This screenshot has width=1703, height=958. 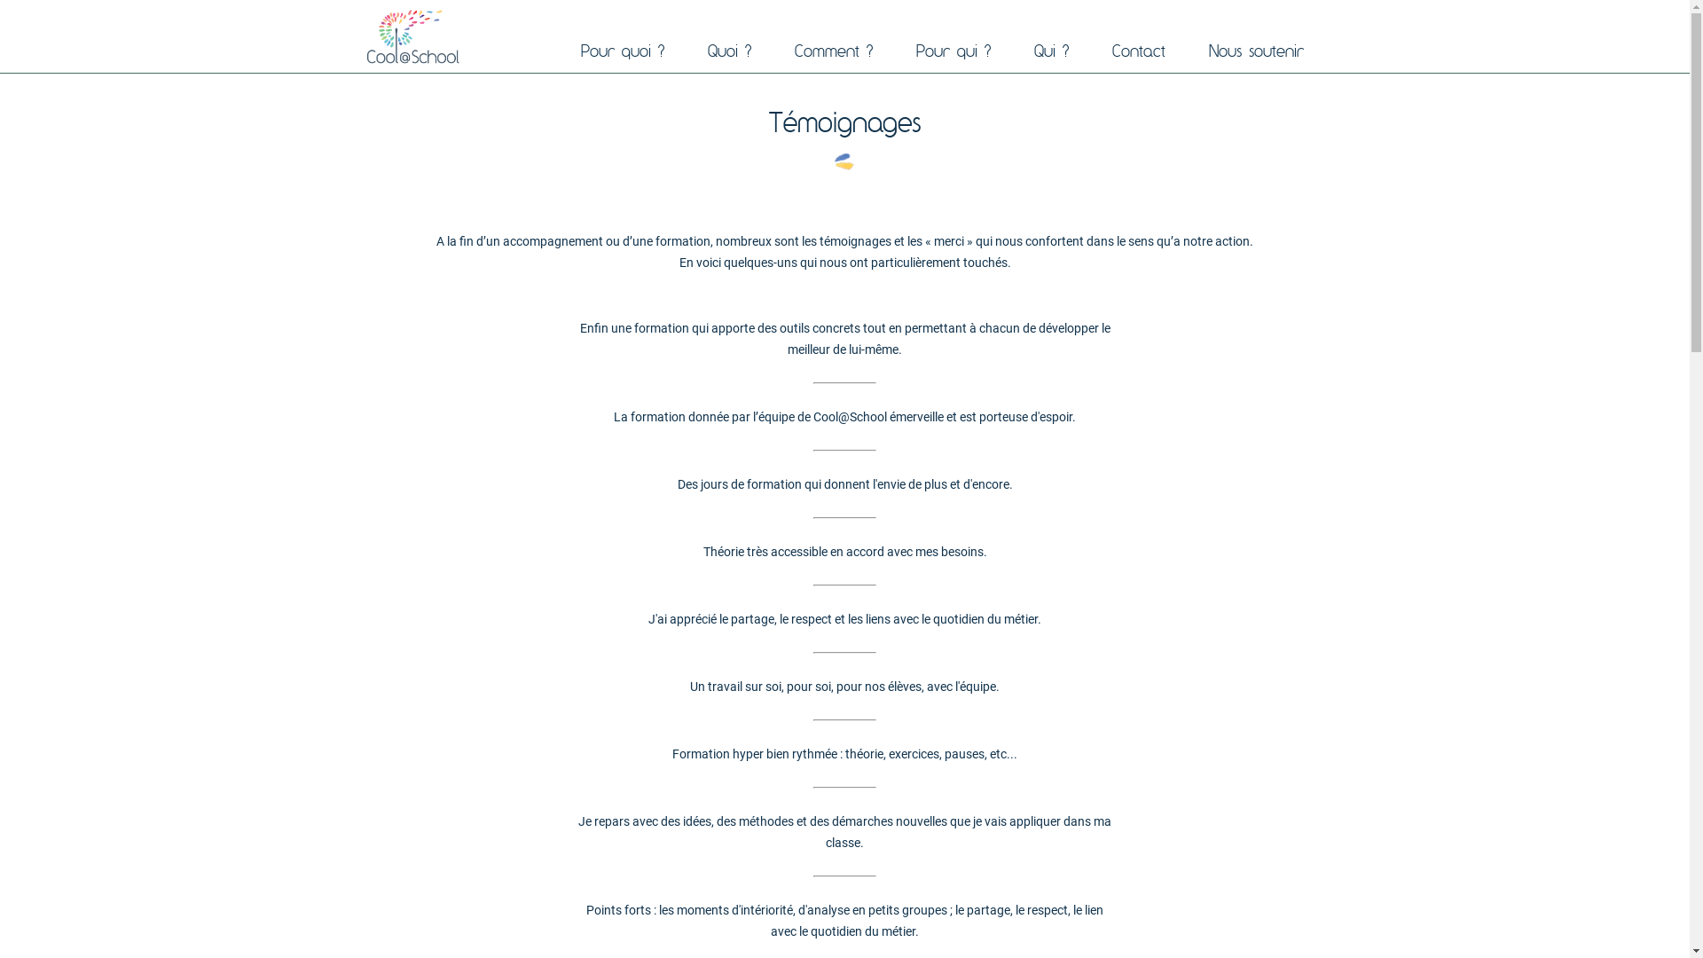 I want to click on Contact, so click(x=1139, y=50).